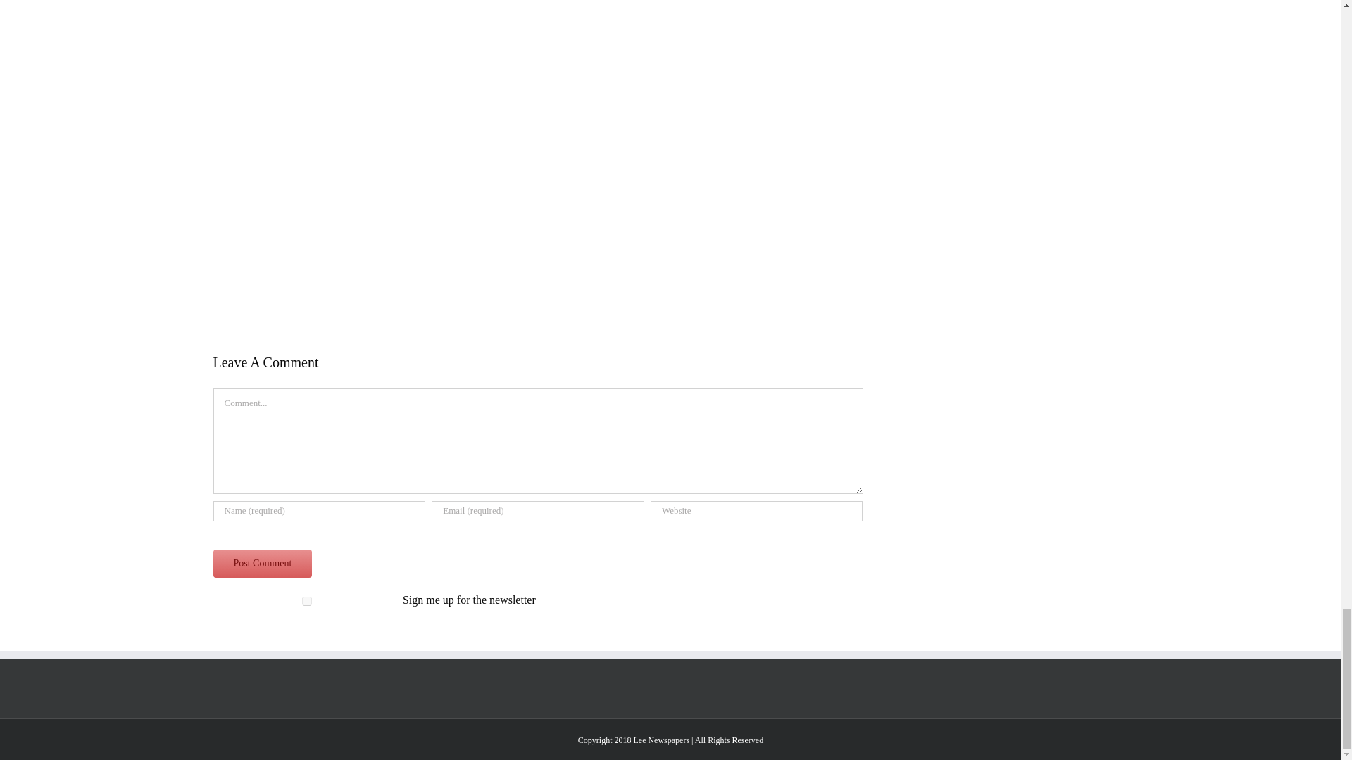  I want to click on Post Comment, so click(262, 563).